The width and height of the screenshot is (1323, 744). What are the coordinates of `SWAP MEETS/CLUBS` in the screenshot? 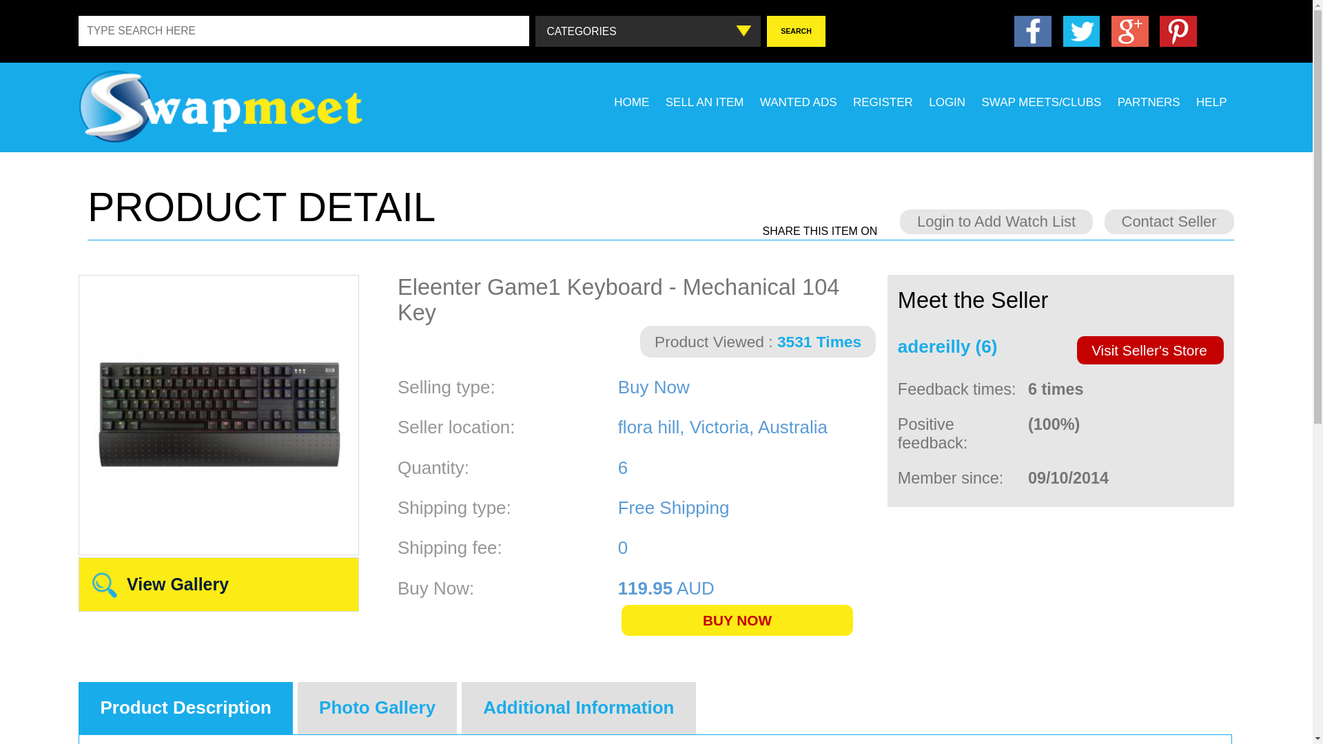 It's located at (1041, 103).